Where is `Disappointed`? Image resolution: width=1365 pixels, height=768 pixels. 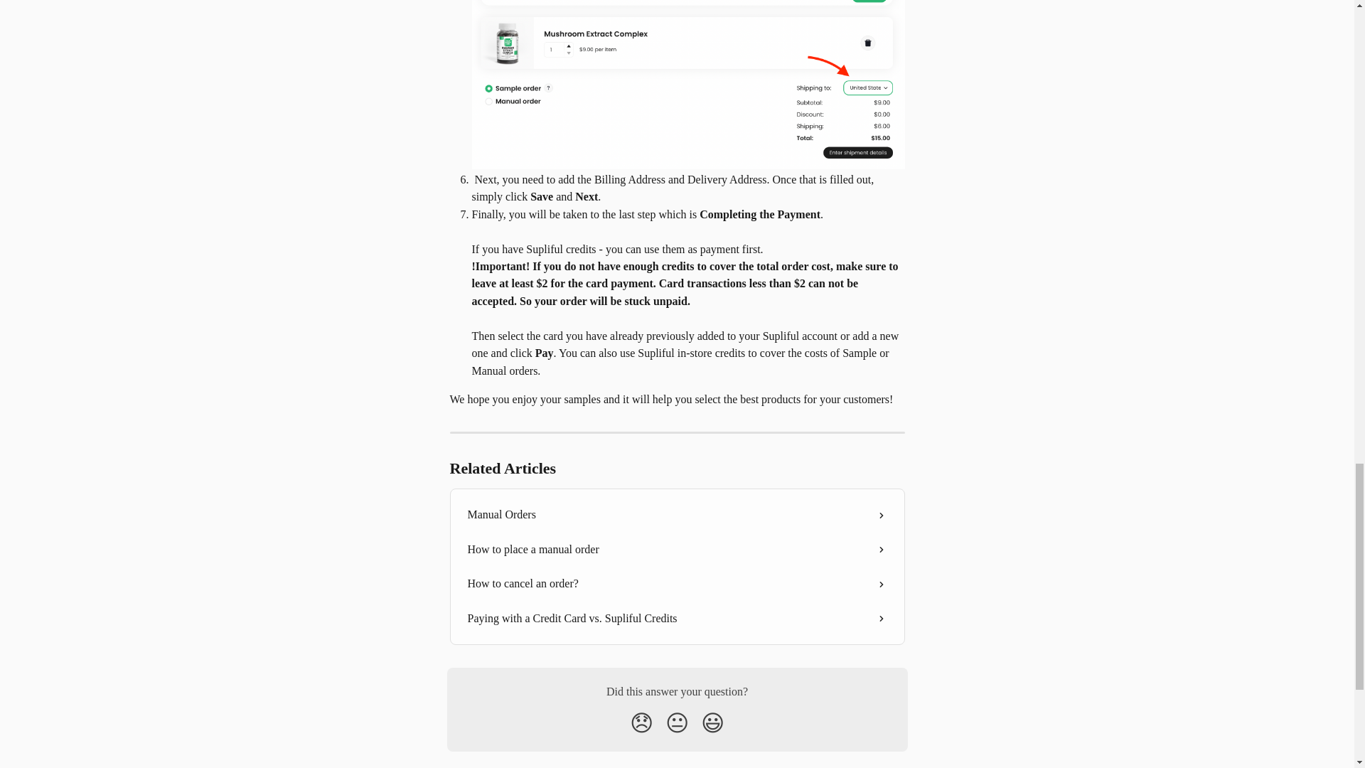
Disappointed is located at coordinates (641, 722).